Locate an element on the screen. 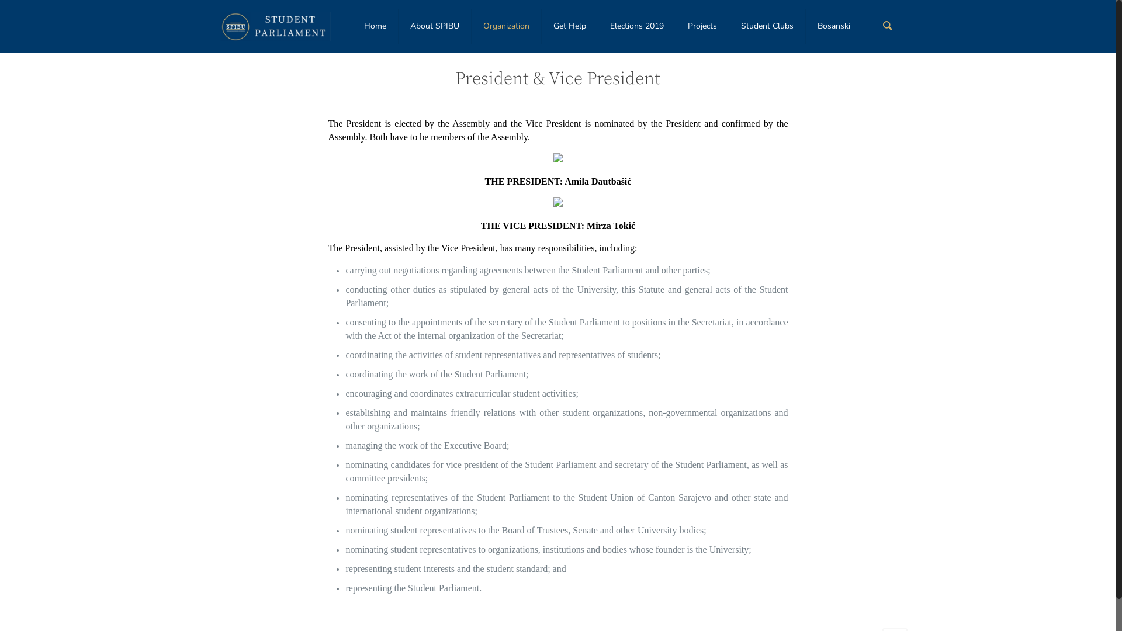 The width and height of the screenshot is (1122, 631). Bosanski is located at coordinates (834, 26).